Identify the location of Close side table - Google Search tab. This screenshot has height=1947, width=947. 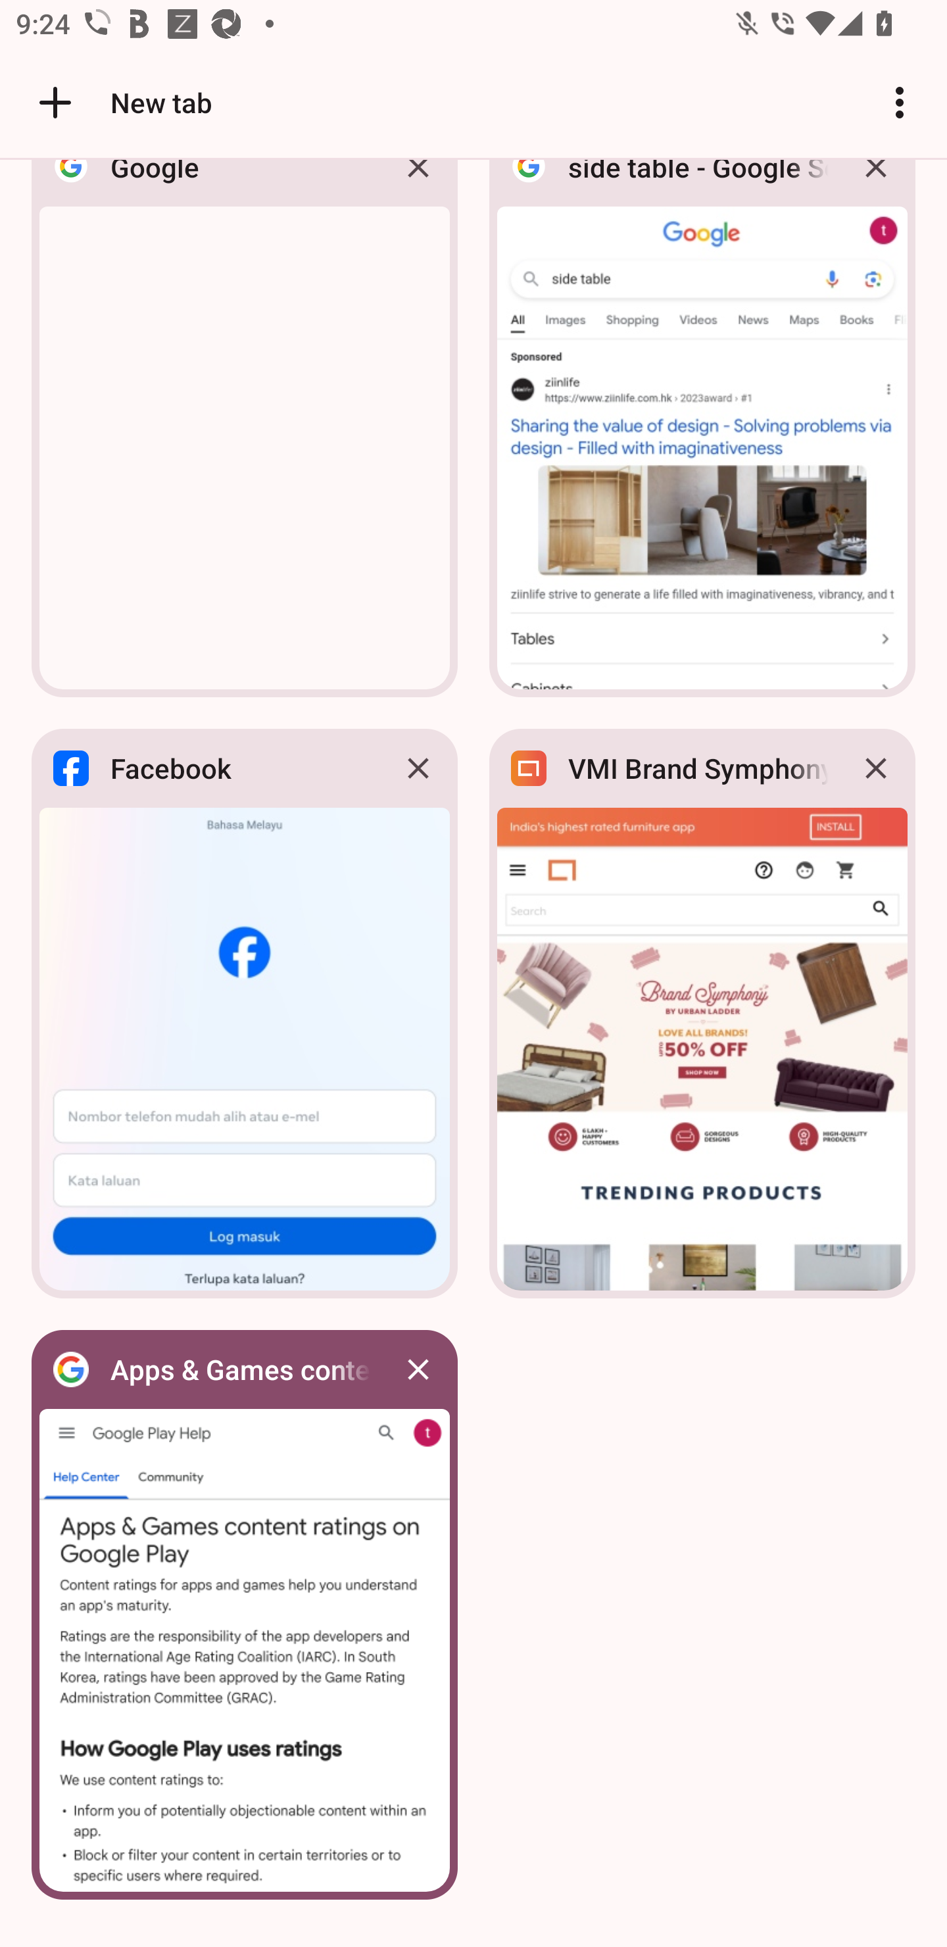
(876, 185).